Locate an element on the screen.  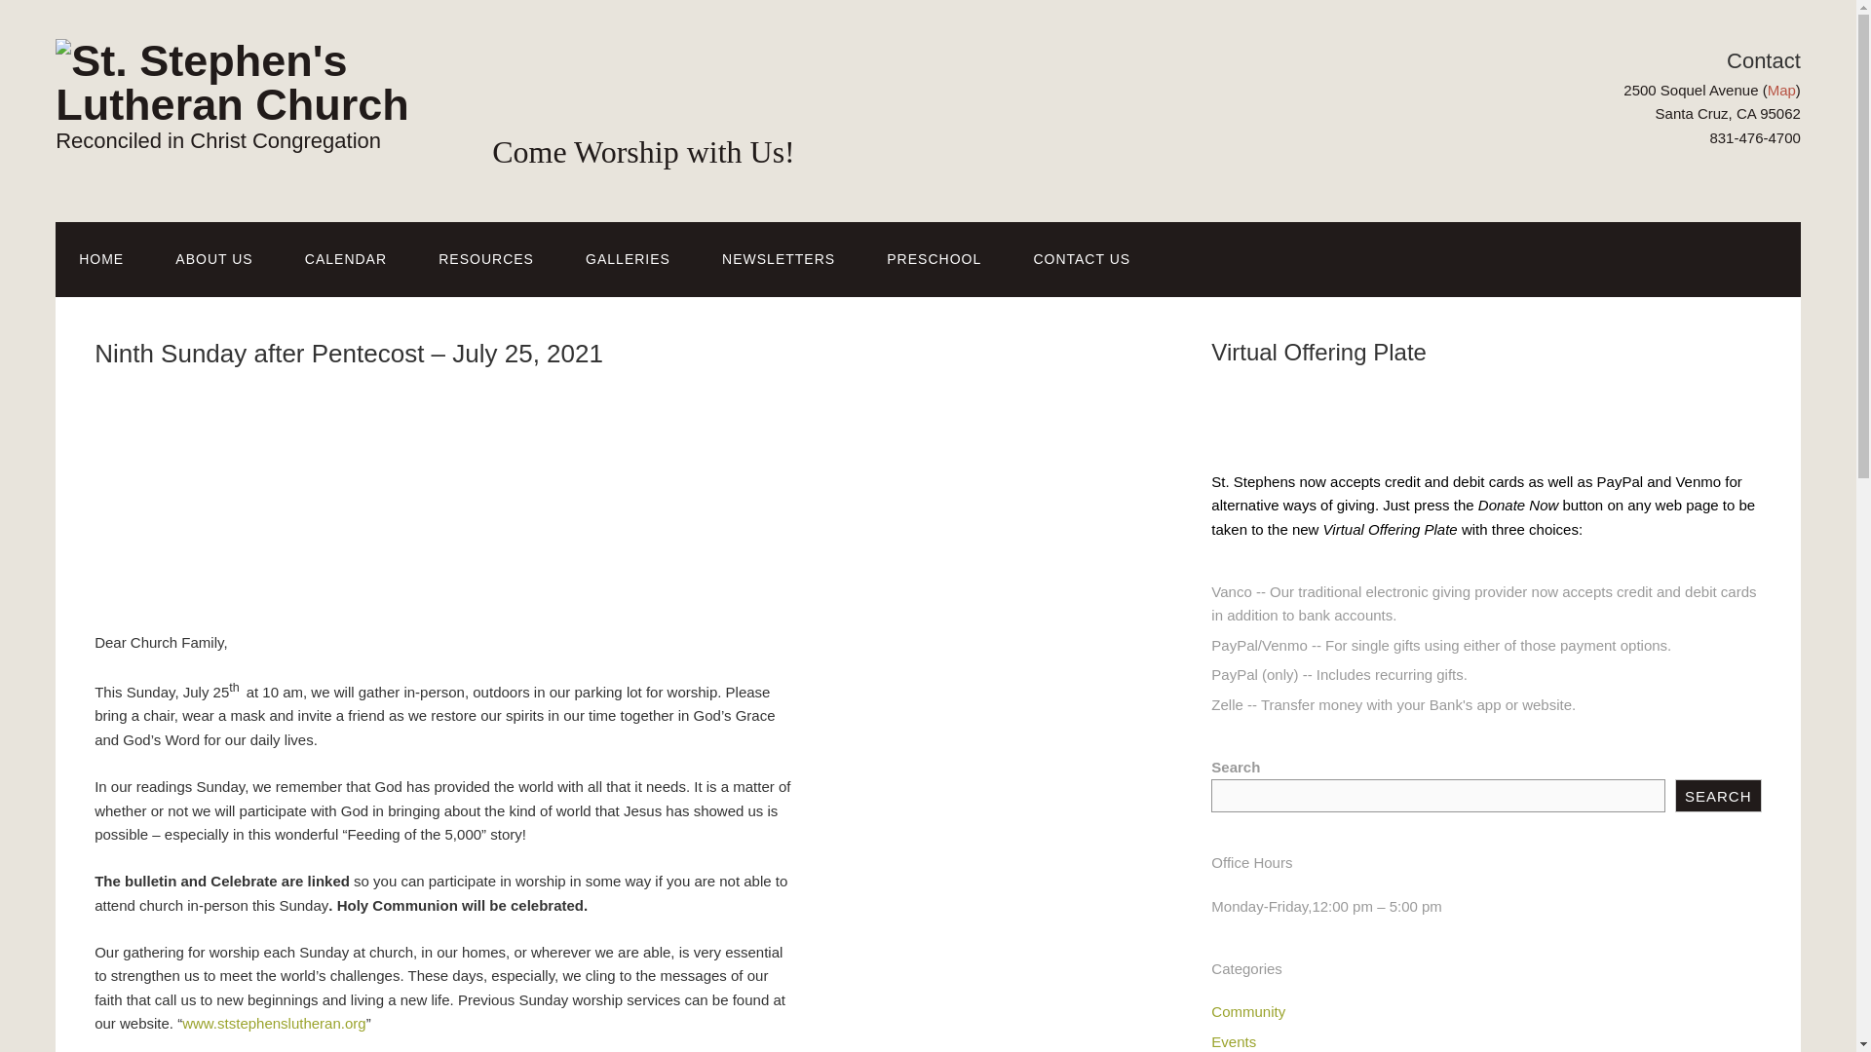
SEARCH is located at coordinates (1718, 795).